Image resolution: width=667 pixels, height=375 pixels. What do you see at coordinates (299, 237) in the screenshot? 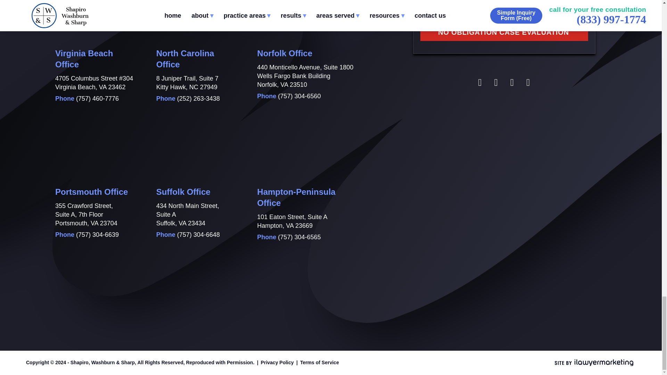
I see `Phone` at bounding box center [299, 237].